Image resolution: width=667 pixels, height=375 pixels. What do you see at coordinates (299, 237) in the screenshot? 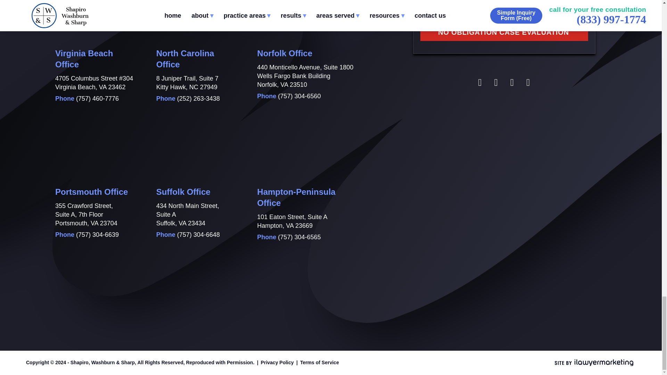
I see `Phone` at bounding box center [299, 237].